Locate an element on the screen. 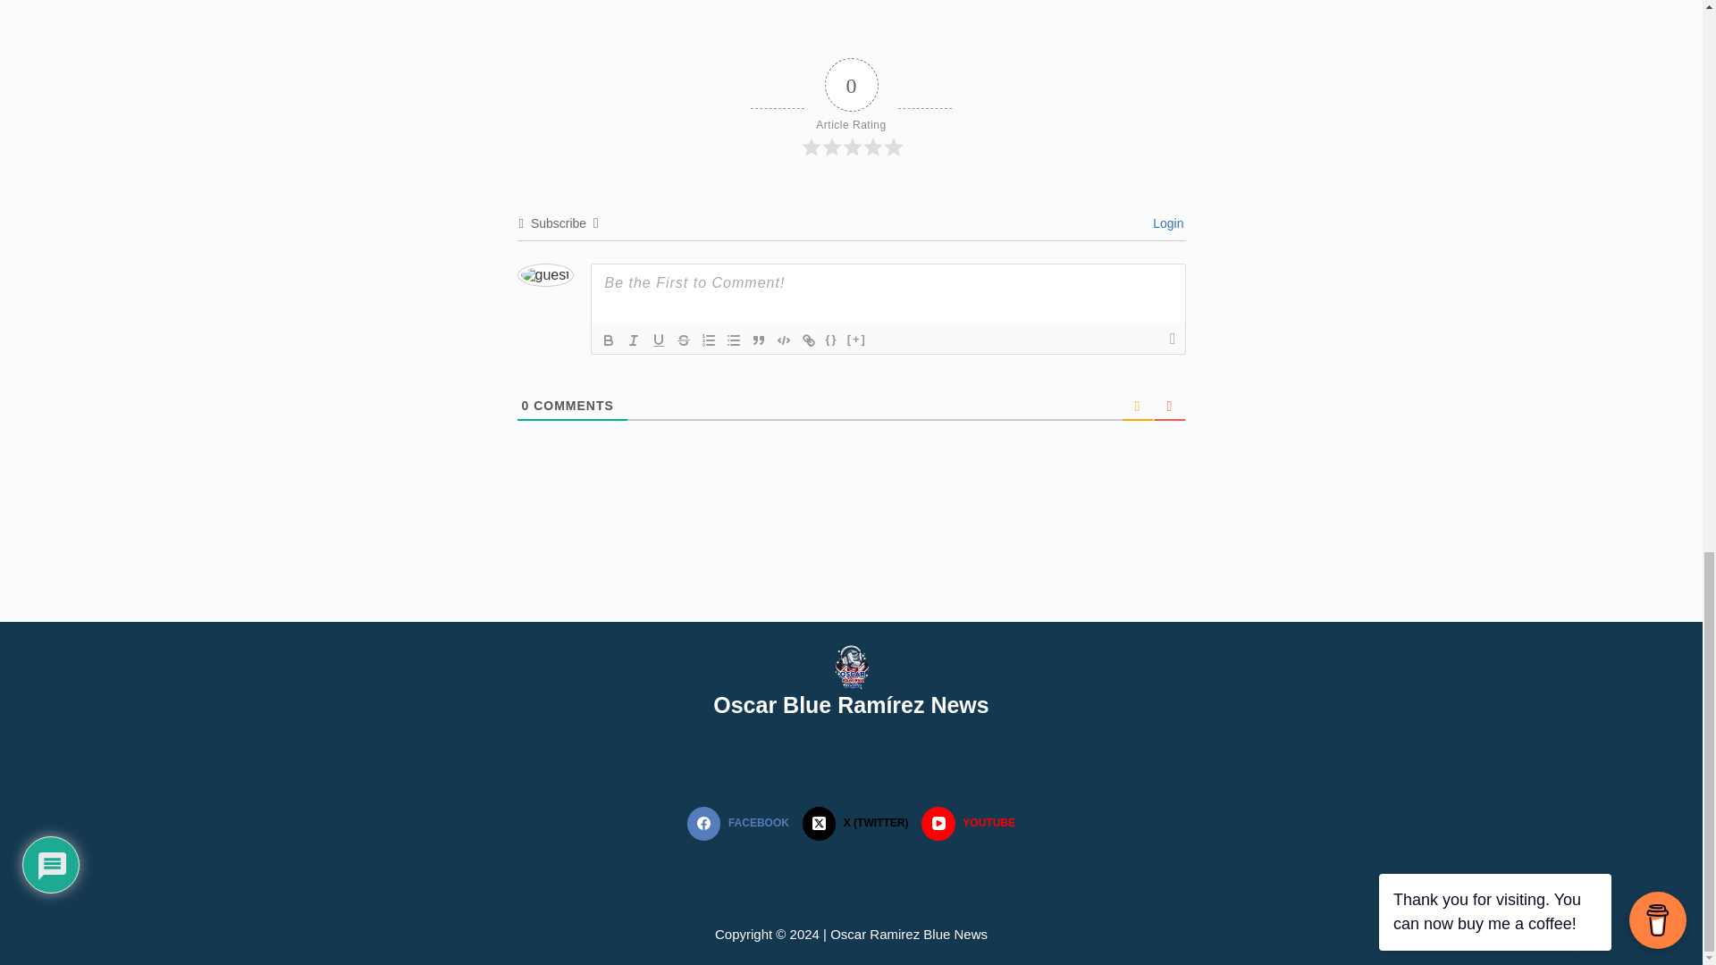 This screenshot has width=1716, height=965. Link is located at coordinates (808, 340).